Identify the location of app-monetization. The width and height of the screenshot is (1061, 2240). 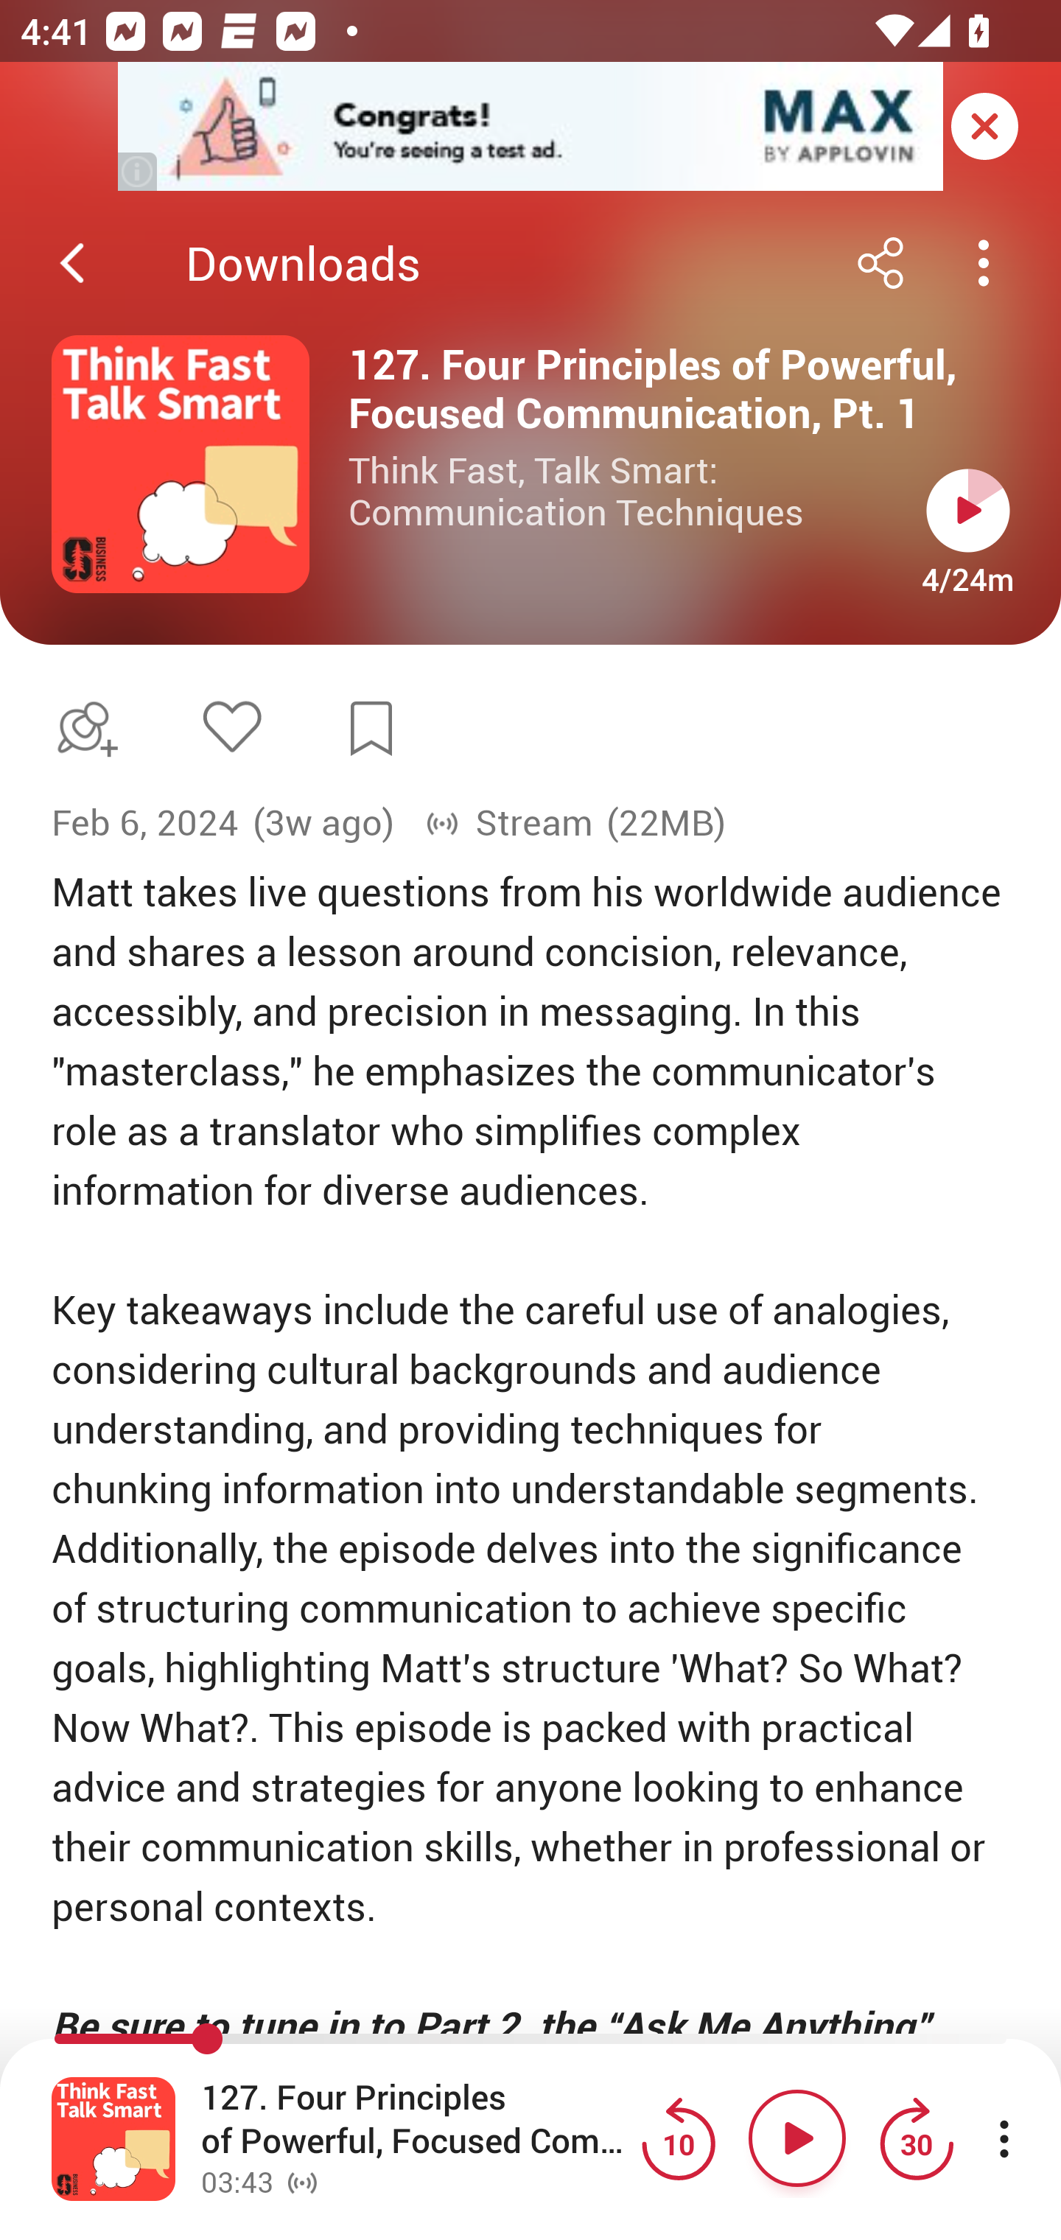
(530, 127).